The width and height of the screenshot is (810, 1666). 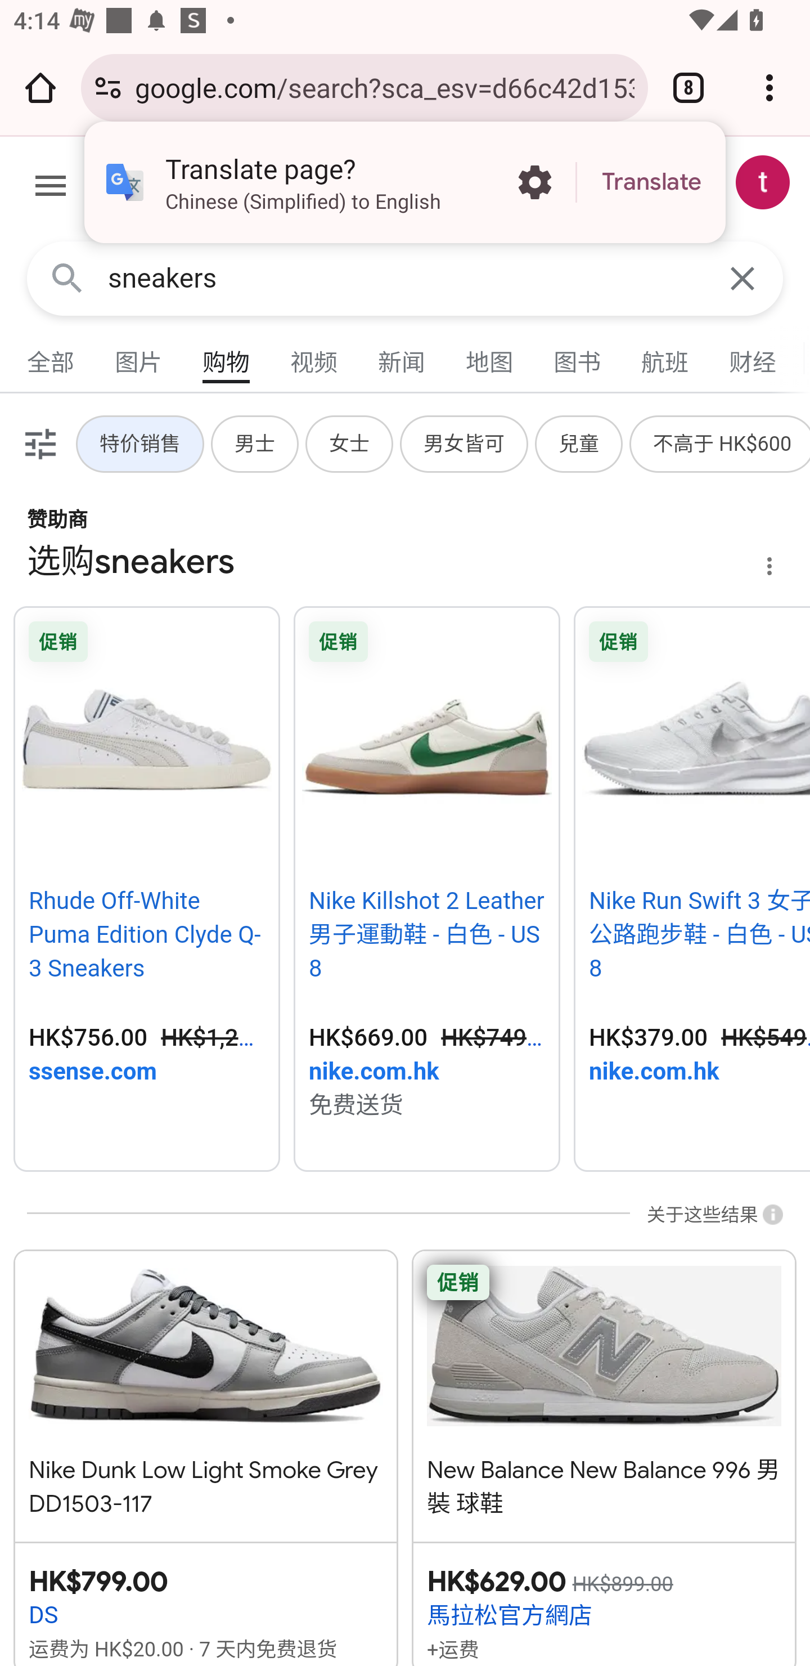 I want to click on 不高于 HK$600, so click(x=722, y=444).